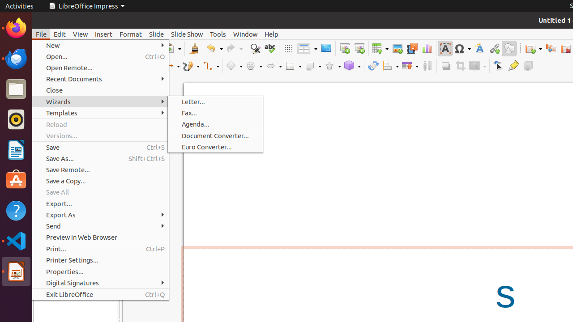 Image resolution: width=573 pixels, height=322 pixels. I want to click on Save All, so click(100, 192).